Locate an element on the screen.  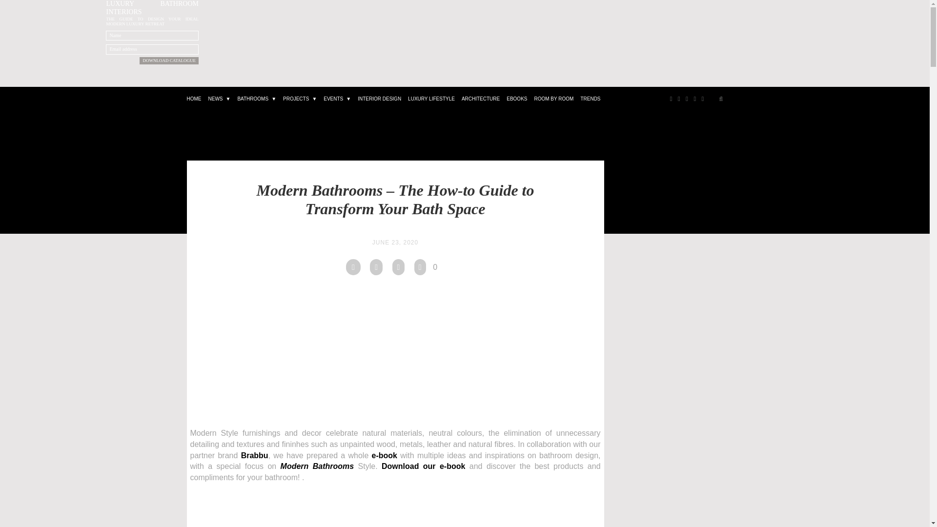
EVENTS is located at coordinates (337, 101).